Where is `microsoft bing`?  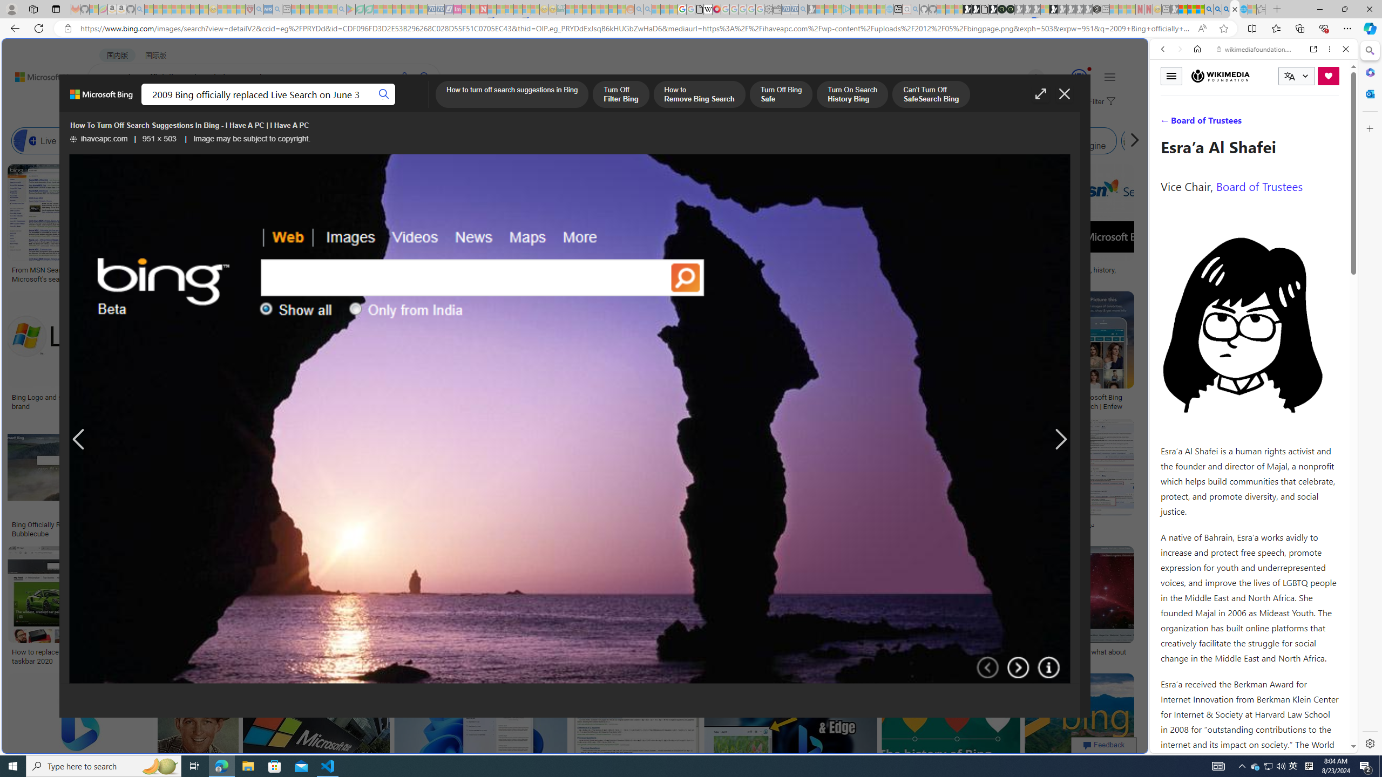 microsoft bing is located at coordinates (940, 397).